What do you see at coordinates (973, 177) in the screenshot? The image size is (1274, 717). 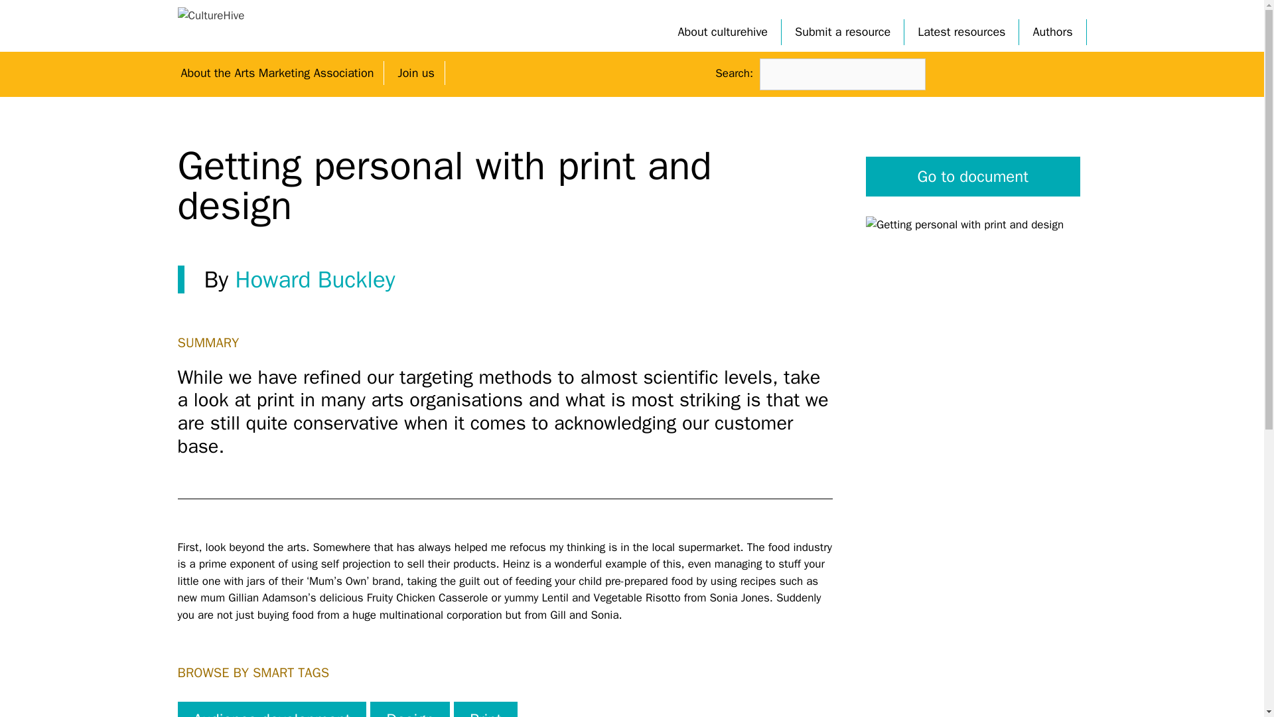 I see `Go to document` at bounding box center [973, 177].